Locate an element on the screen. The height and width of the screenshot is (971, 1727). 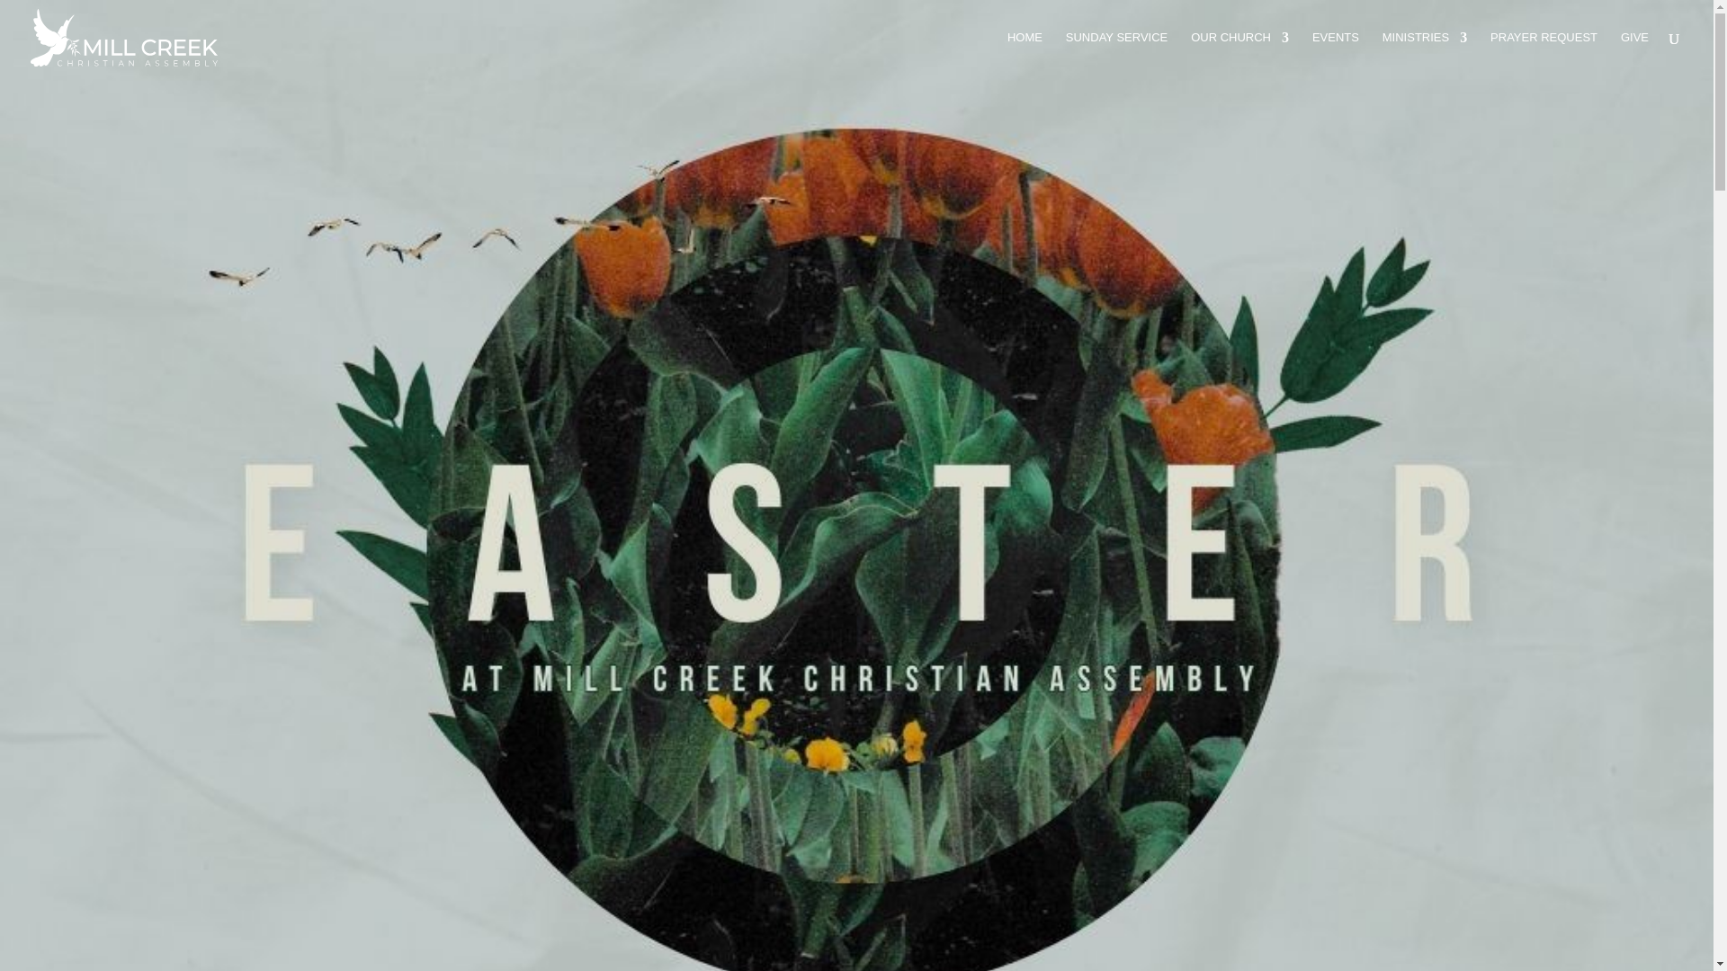
MINISTRIES is located at coordinates (1425, 53).